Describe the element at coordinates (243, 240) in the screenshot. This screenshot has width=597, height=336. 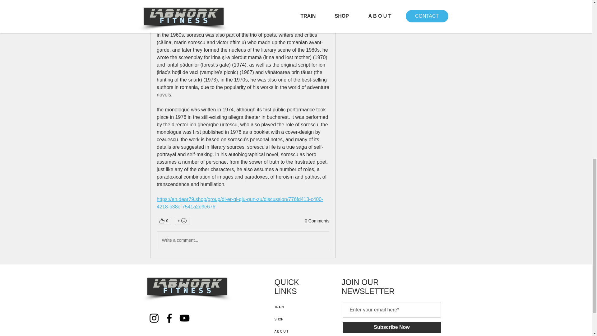
I see `Write a comment...` at that location.